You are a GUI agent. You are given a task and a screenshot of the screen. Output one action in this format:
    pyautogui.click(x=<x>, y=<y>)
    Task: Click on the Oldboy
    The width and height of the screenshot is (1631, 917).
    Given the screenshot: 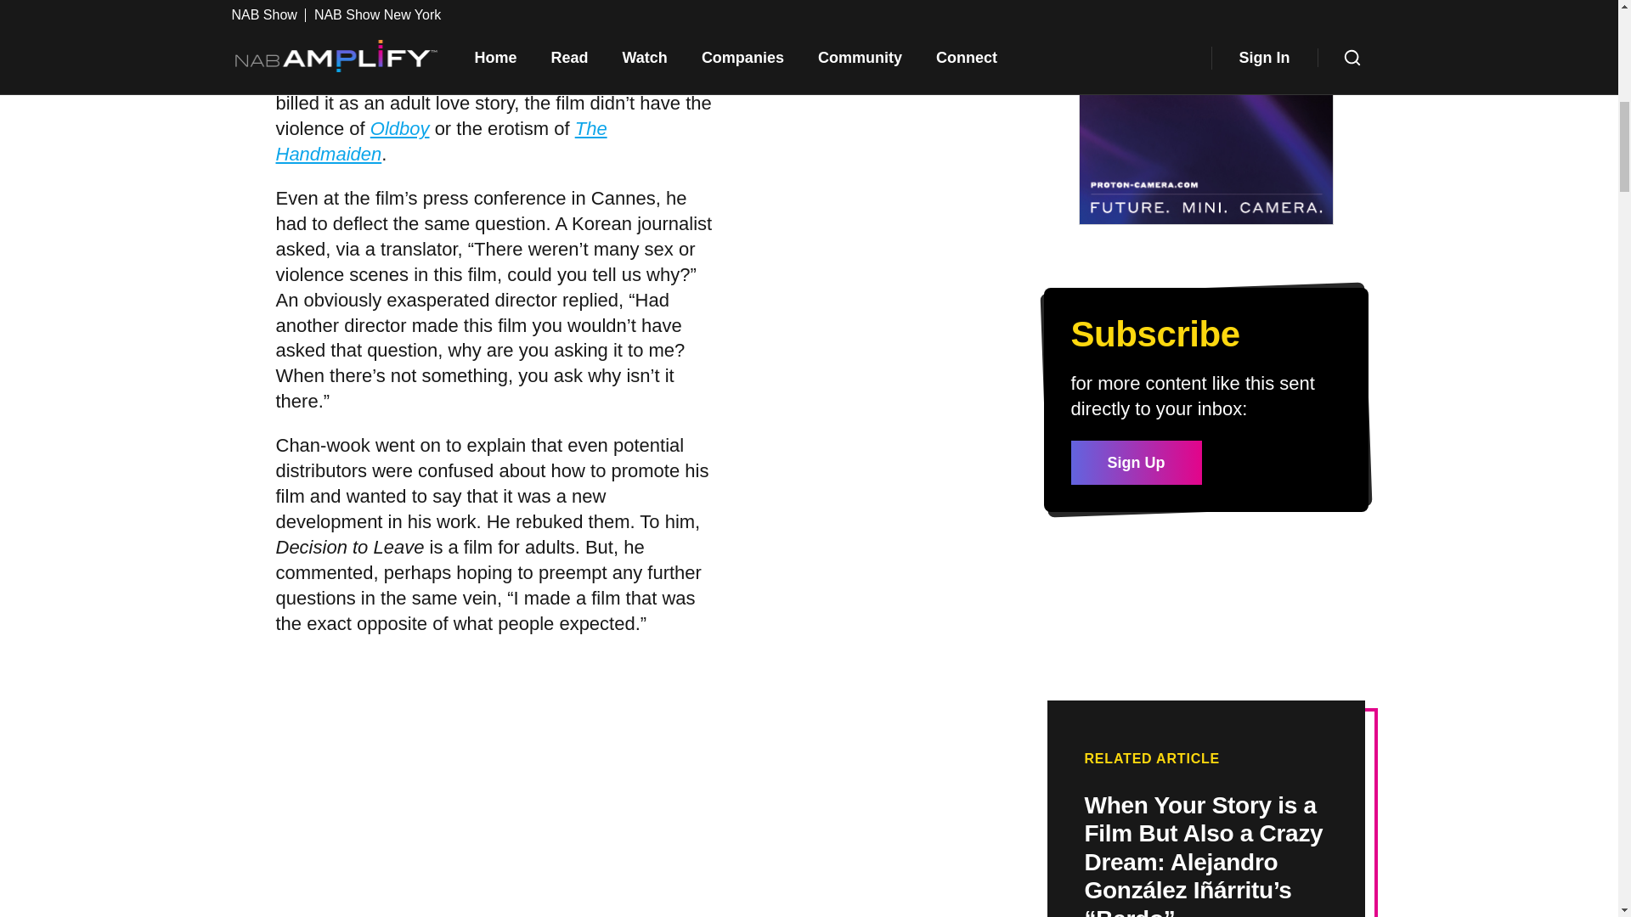 What is the action you would take?
    pyautogui.click(x=399, y=129)
    